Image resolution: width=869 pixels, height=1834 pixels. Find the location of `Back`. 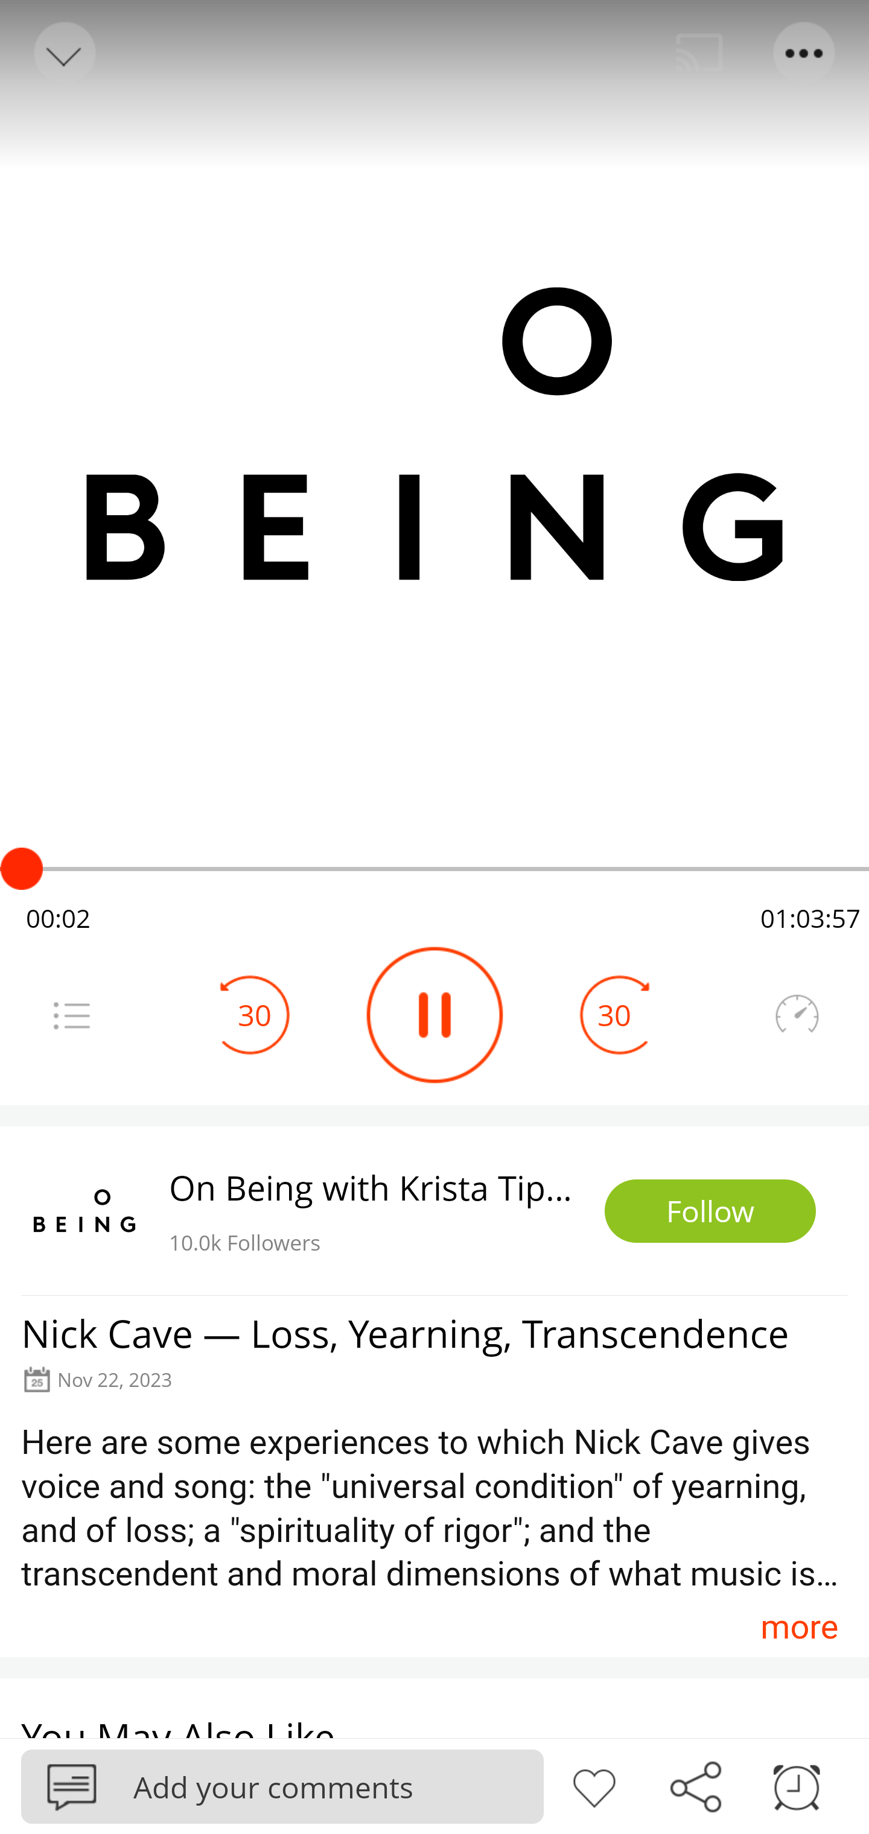

Back is located at coordinates (63, 53).